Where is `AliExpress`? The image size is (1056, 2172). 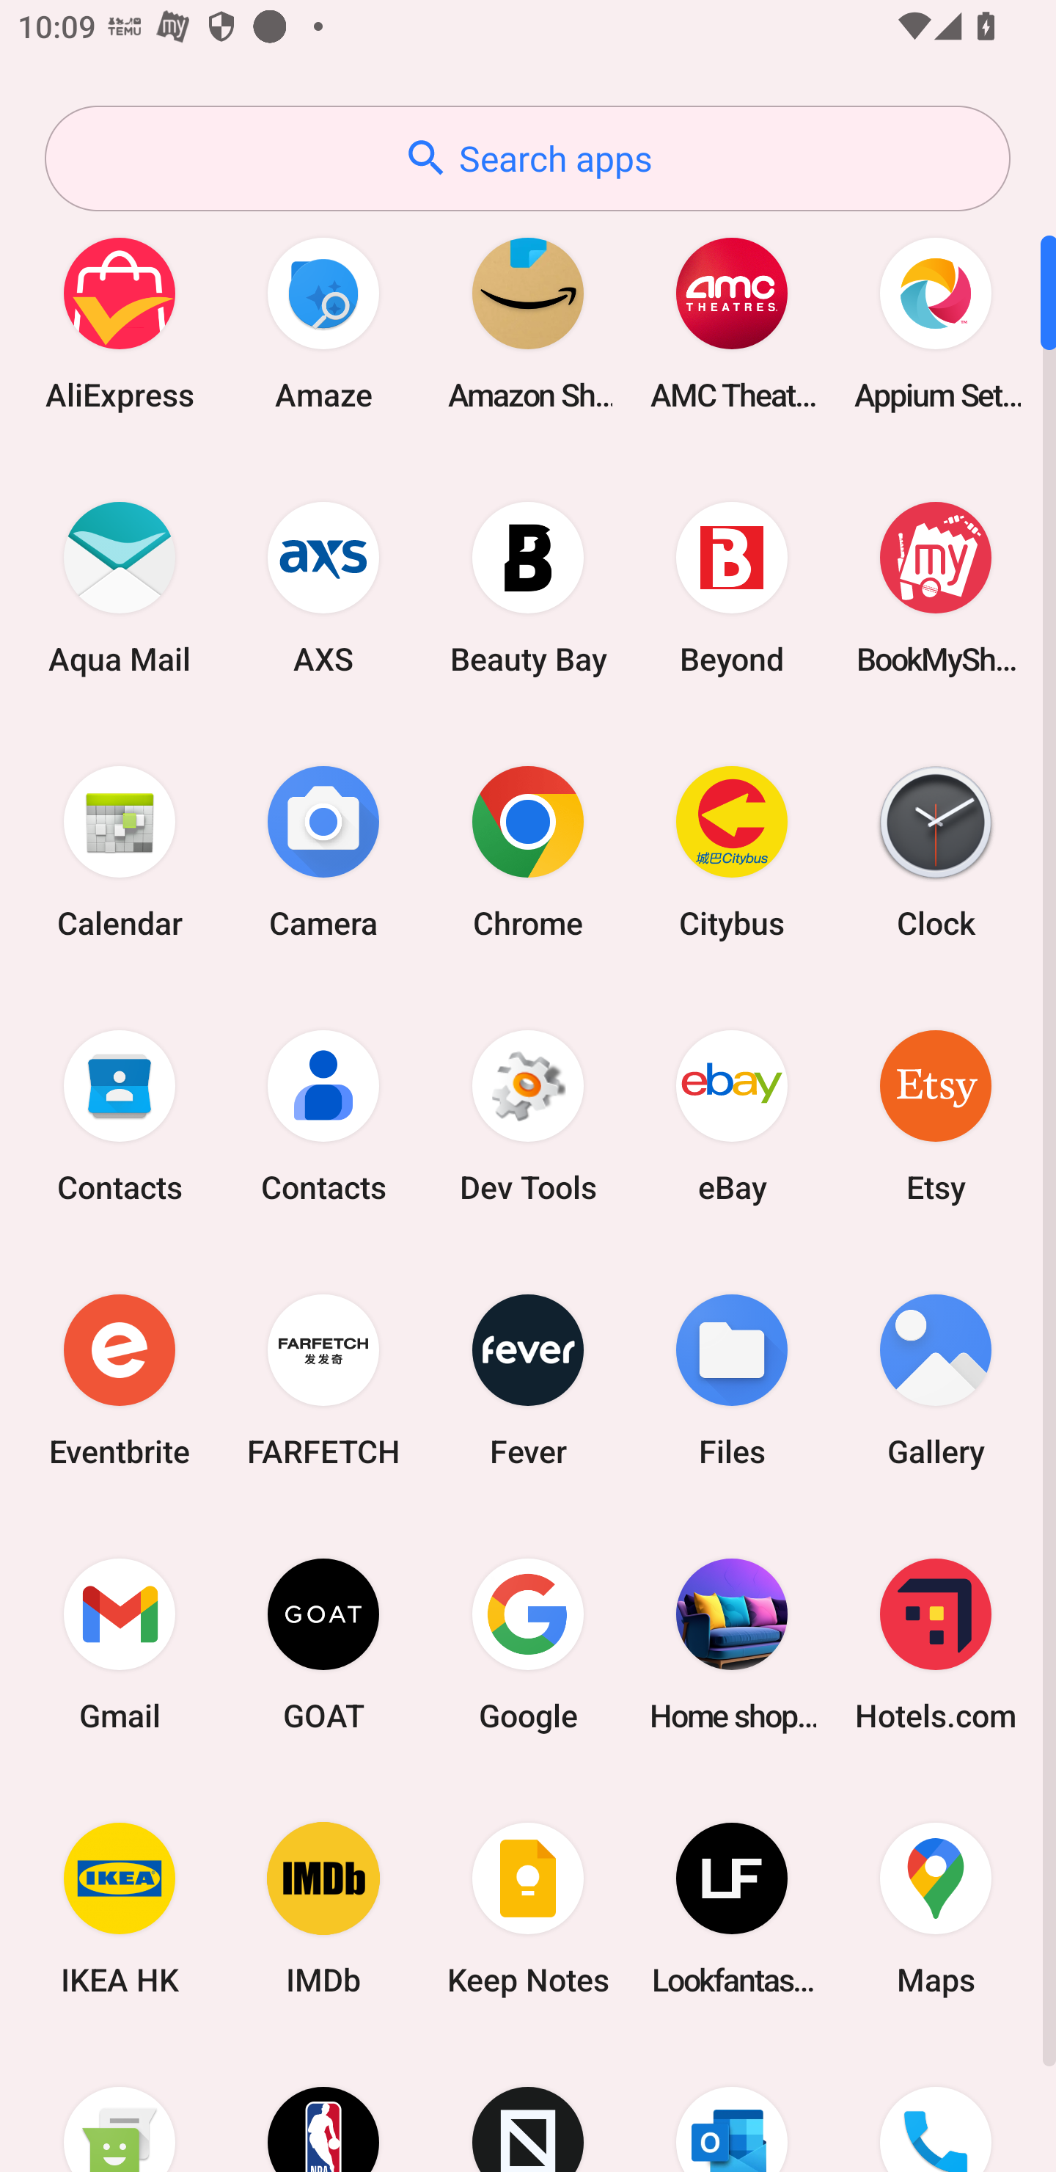 AliExpress is located at coordinates (120, 323).